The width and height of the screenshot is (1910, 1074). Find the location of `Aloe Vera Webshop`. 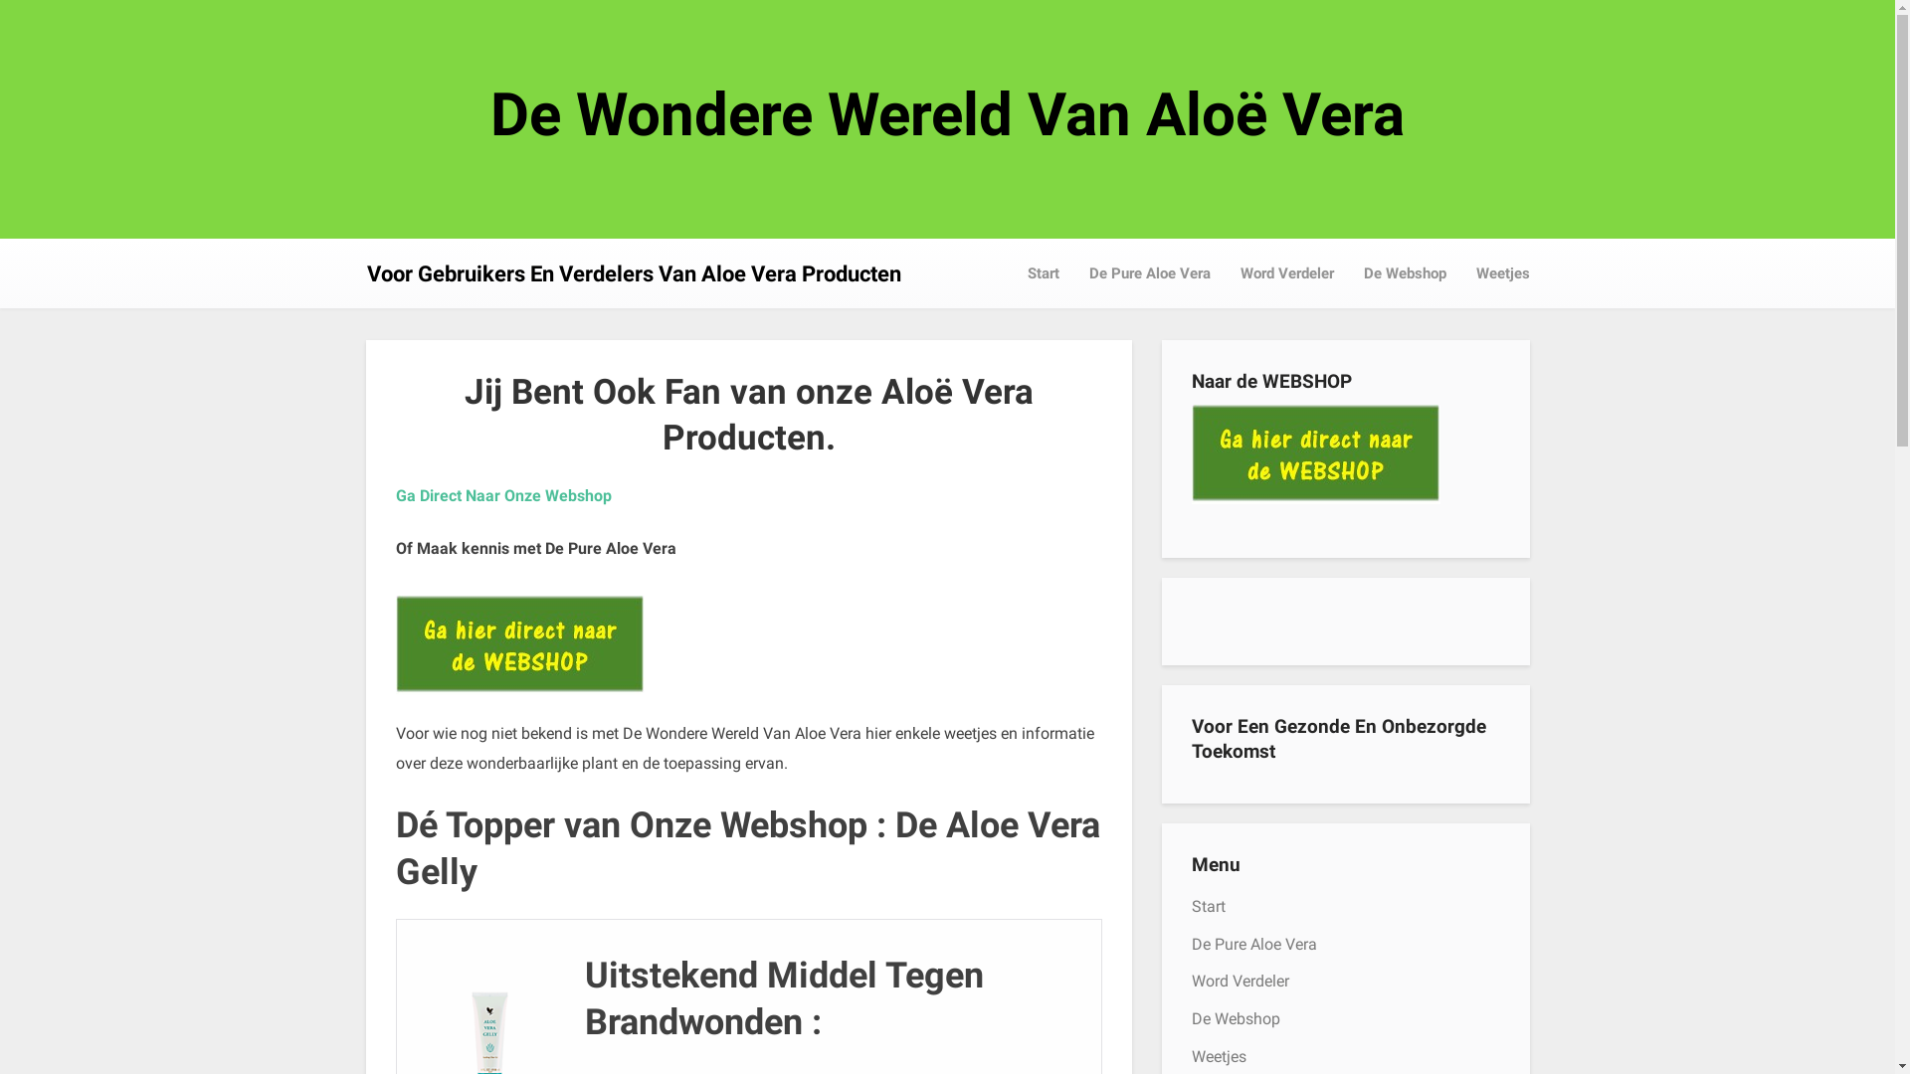

Aloe Vera Webshop is located at coordinates (1316, 454).